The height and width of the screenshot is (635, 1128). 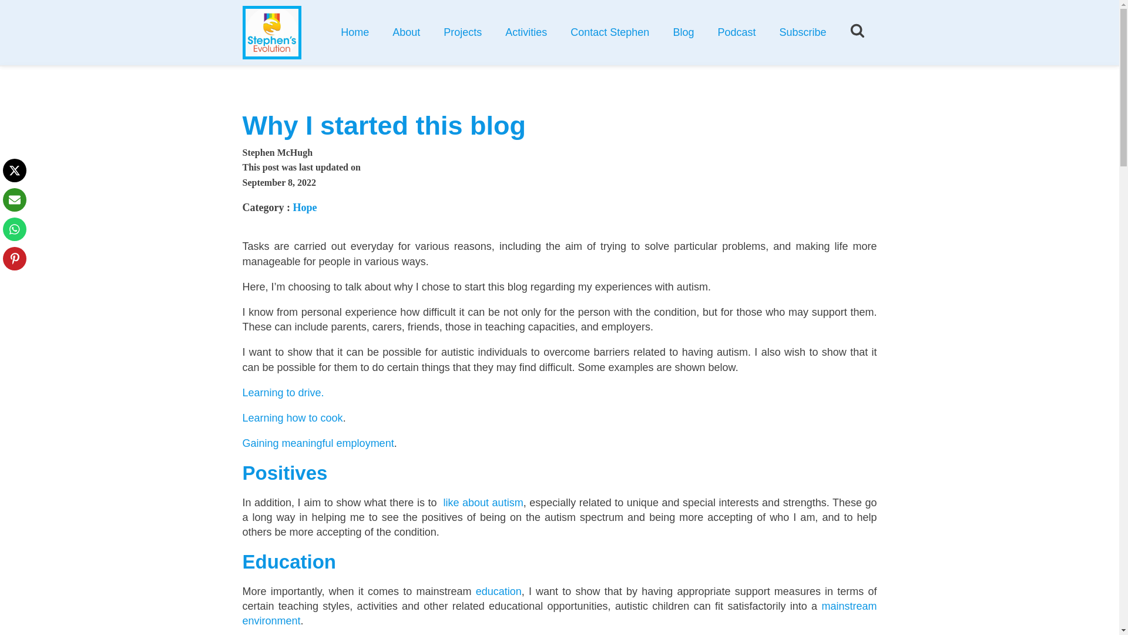 What do you see at coordinates (396, 65) in the screenshot?
I see `Search` at bounding box center [396, 65].